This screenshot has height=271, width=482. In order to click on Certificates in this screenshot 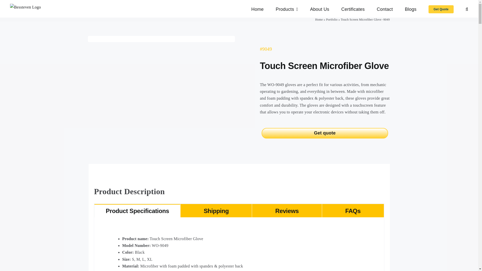, I will do `click(353, 9)`.